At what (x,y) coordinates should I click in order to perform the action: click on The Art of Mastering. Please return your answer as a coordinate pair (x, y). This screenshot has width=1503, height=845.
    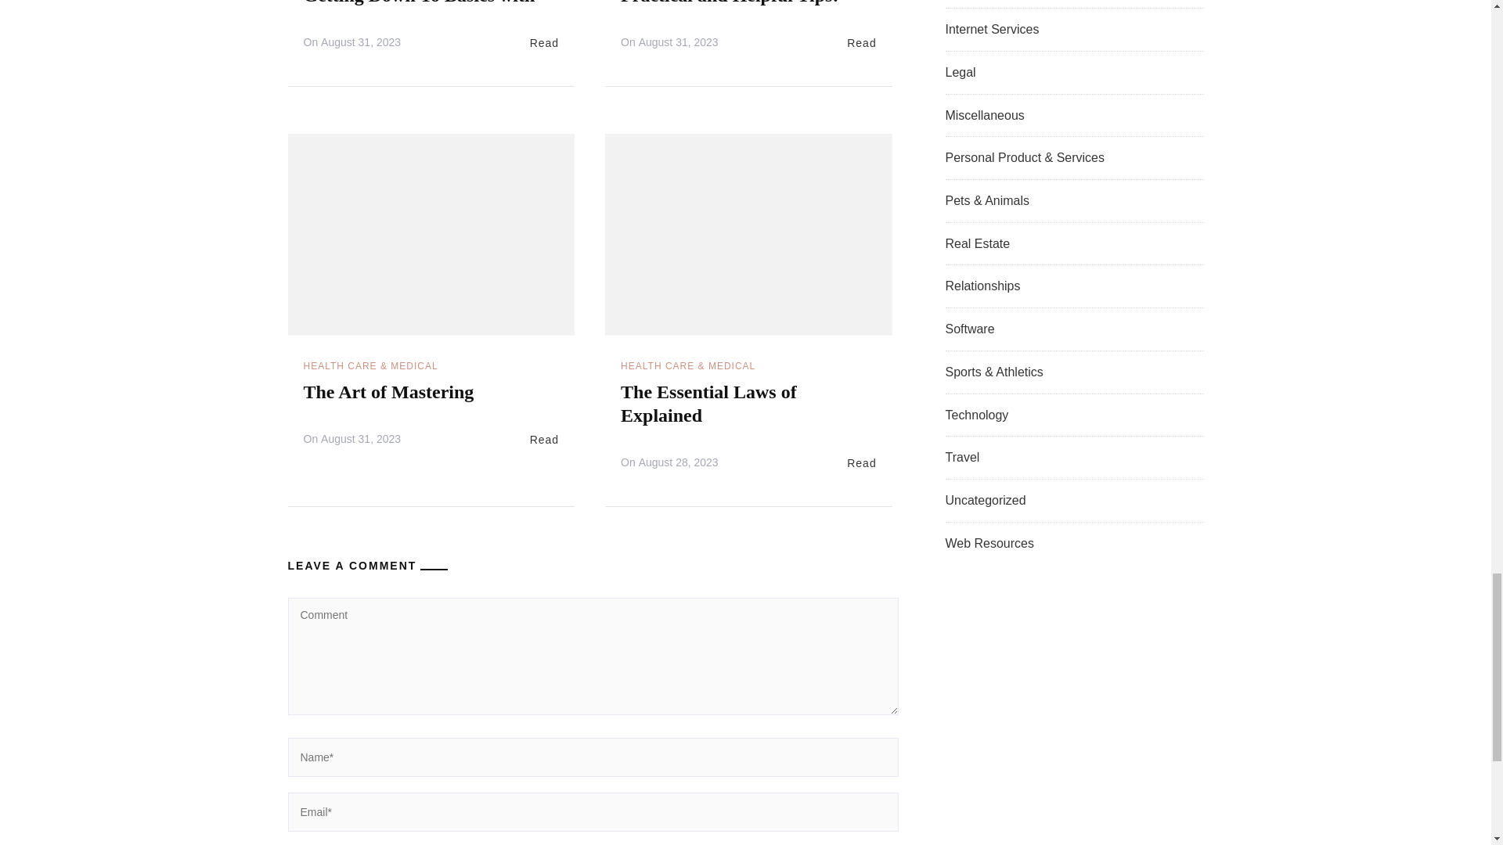
    Looking at the image, I should click on (388, 392).